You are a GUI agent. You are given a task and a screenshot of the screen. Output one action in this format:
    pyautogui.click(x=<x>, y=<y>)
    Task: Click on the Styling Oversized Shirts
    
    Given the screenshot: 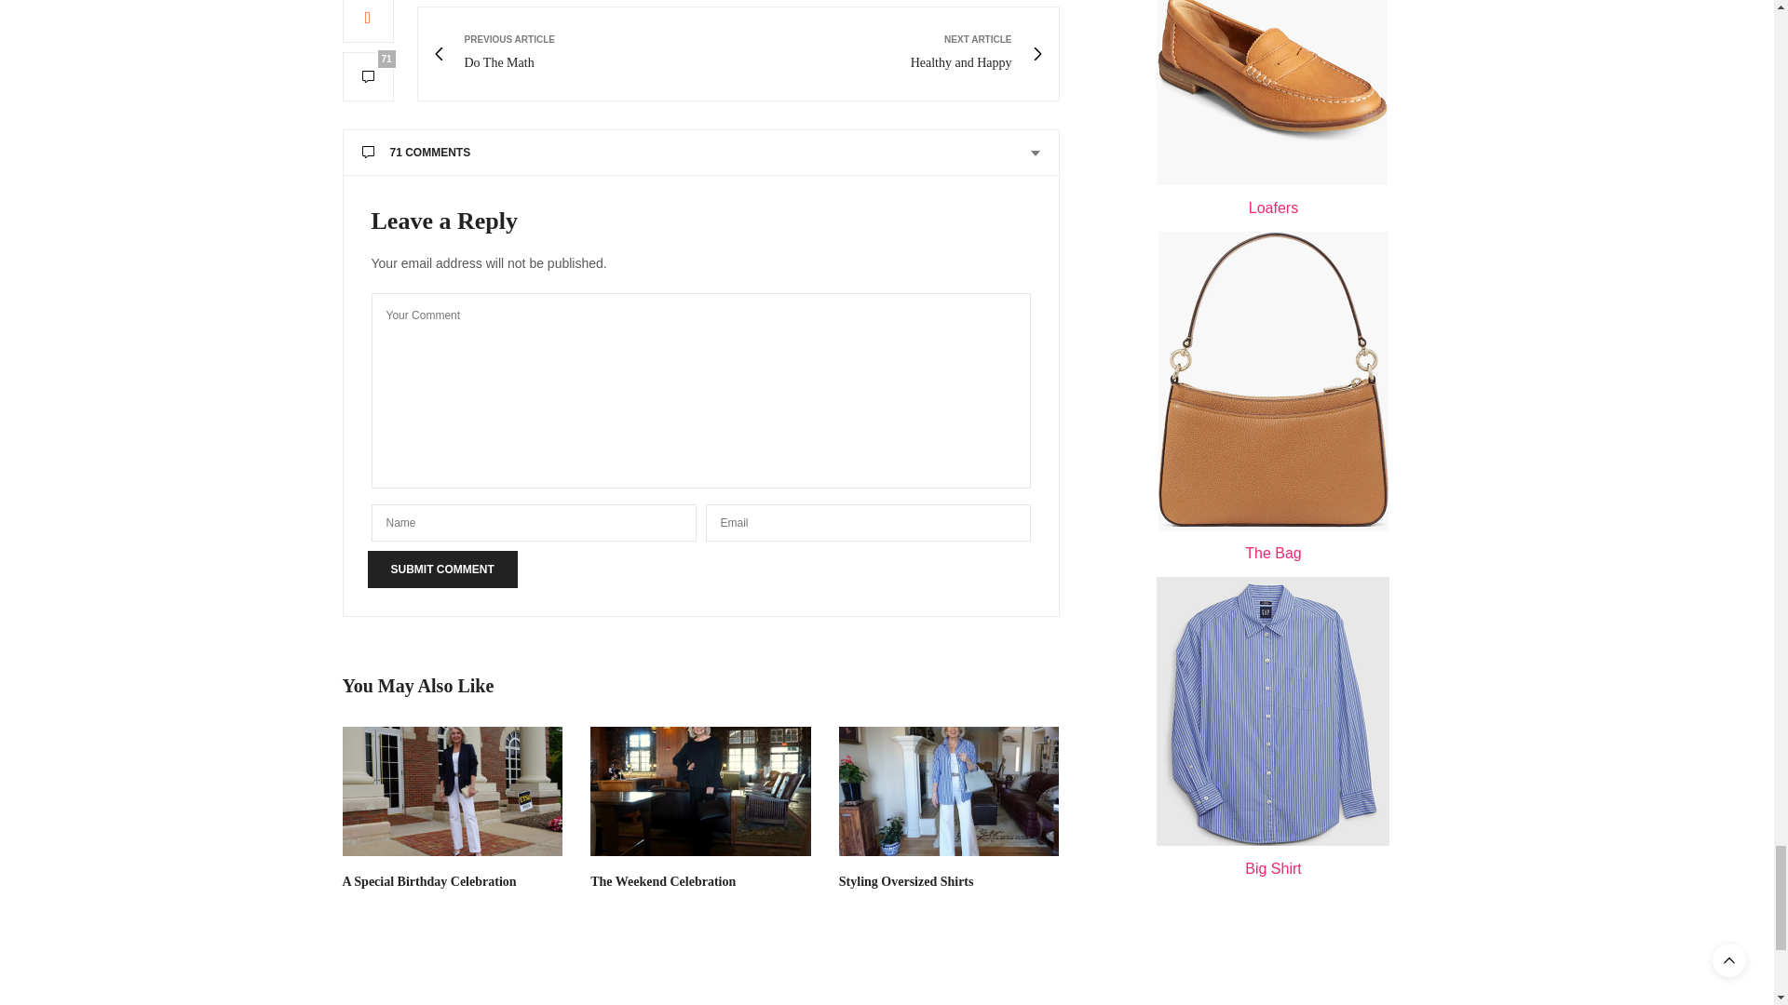 What is the action you would take?
    pyautogui.click(x=906, y=880)
    